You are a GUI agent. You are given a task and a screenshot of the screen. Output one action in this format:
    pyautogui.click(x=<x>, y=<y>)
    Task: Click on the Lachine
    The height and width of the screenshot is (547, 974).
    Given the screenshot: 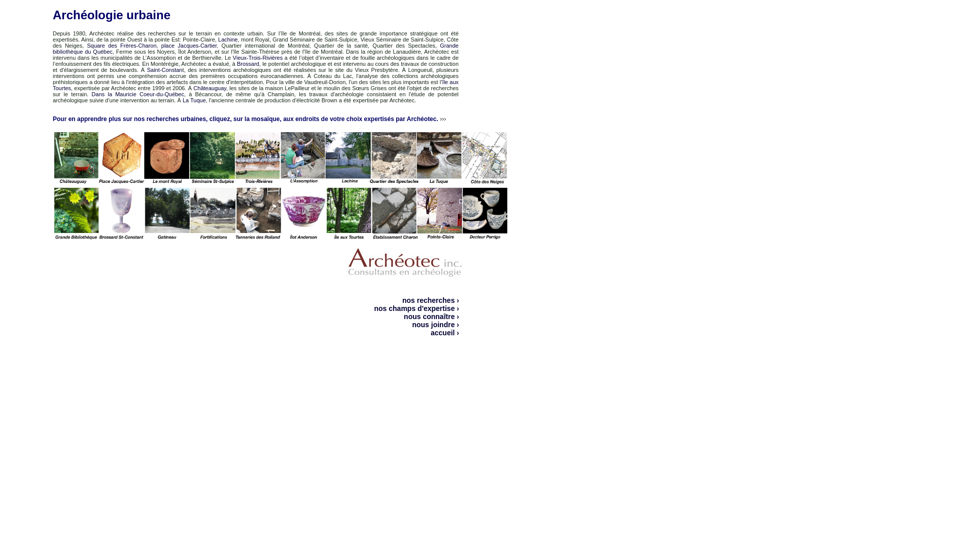 What is the action you would take?
    pyautogui.click(x=228, y=40)
    